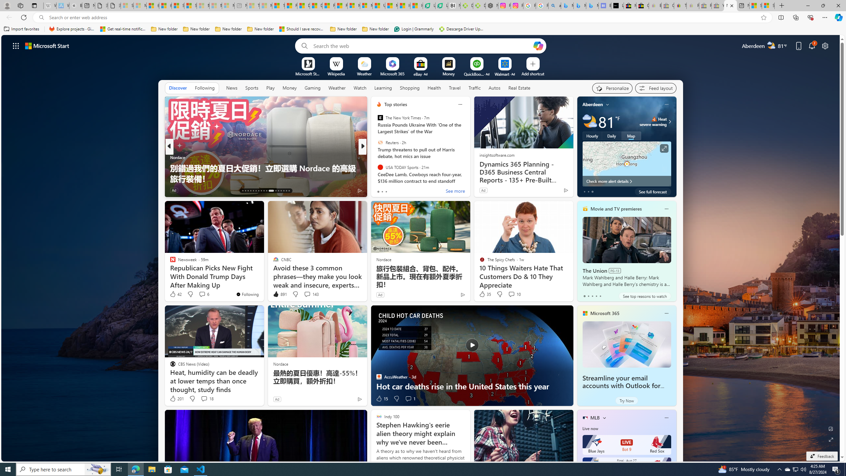 The width and height of the screenshot is (846, 476). I want to click on View comments 1 Comment, so click(410, 399).